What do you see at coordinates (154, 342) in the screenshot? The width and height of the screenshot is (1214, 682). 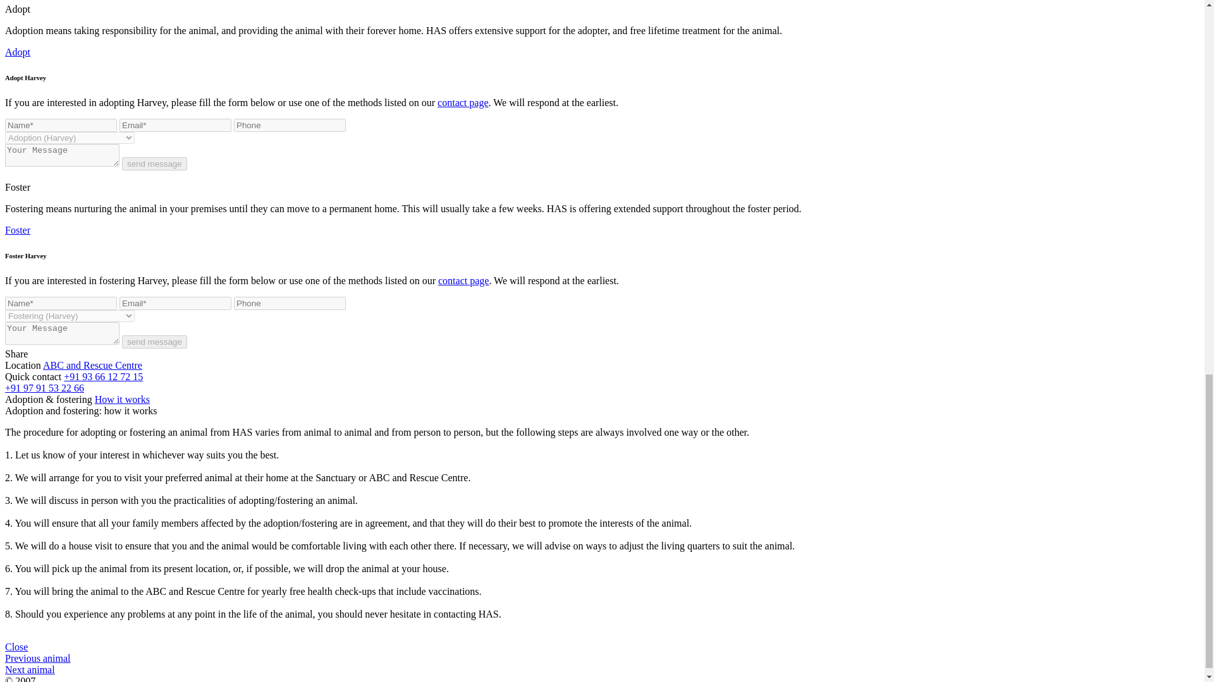 I see `send message` at bounding box center [154, 342].